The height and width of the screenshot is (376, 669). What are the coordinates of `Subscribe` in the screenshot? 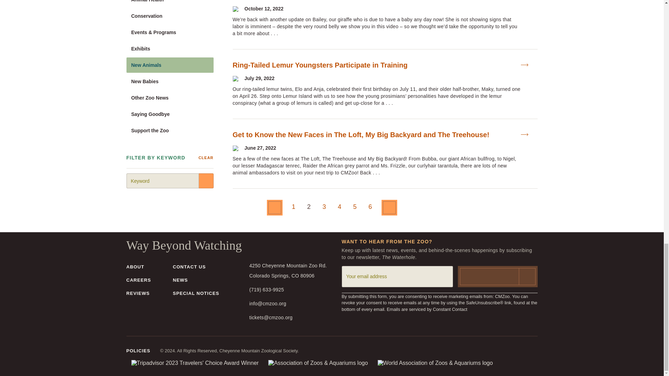 It's located at (498, 276).